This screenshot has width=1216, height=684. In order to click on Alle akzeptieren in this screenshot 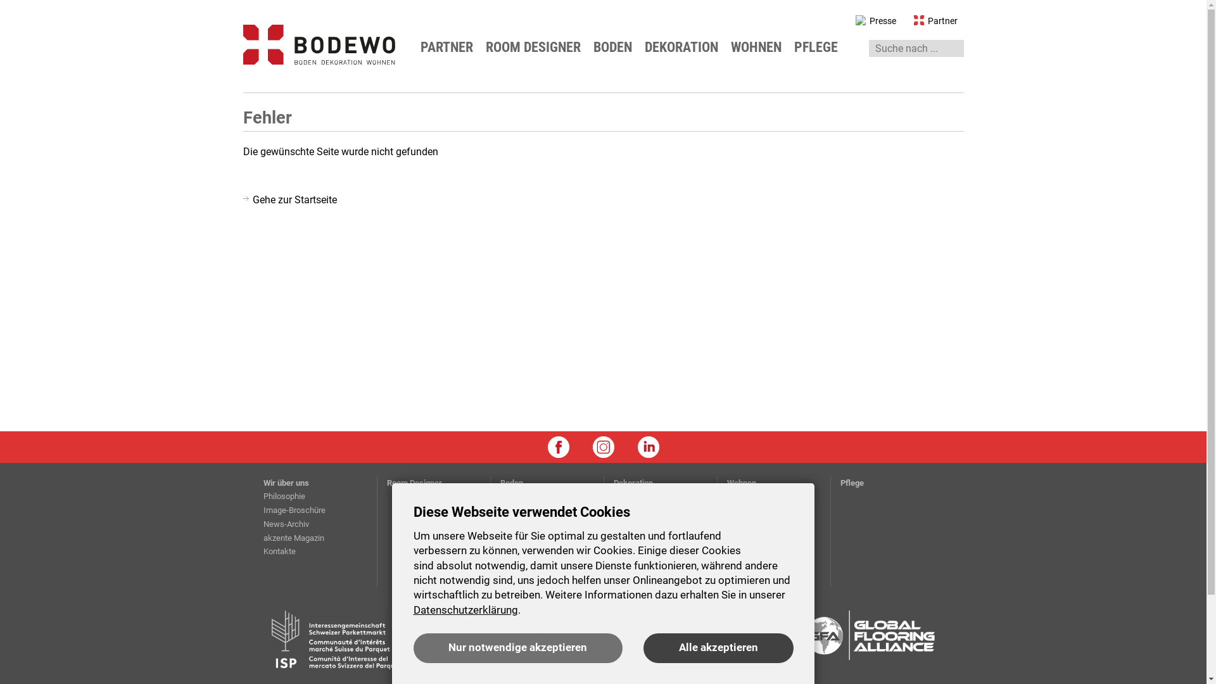, I will do `click(718, 649)`.